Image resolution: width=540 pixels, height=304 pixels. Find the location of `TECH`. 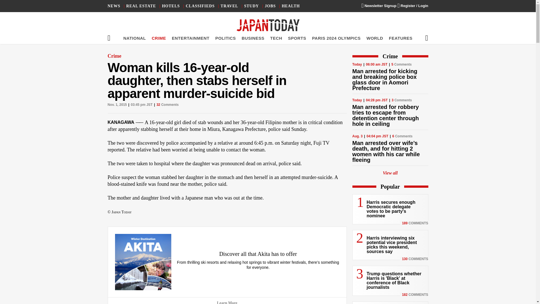

TECH is located at coordinates (276, 38).